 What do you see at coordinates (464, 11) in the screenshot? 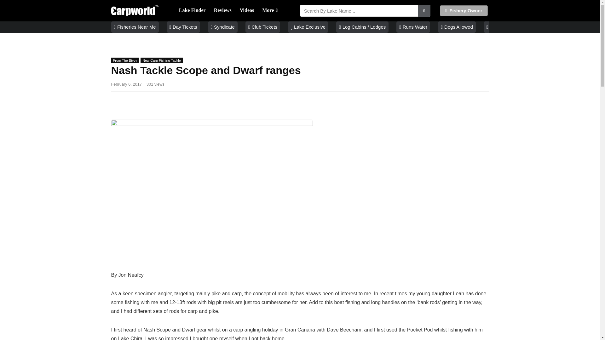
I see `Fishery Owner` at bounding box center [464, 11].